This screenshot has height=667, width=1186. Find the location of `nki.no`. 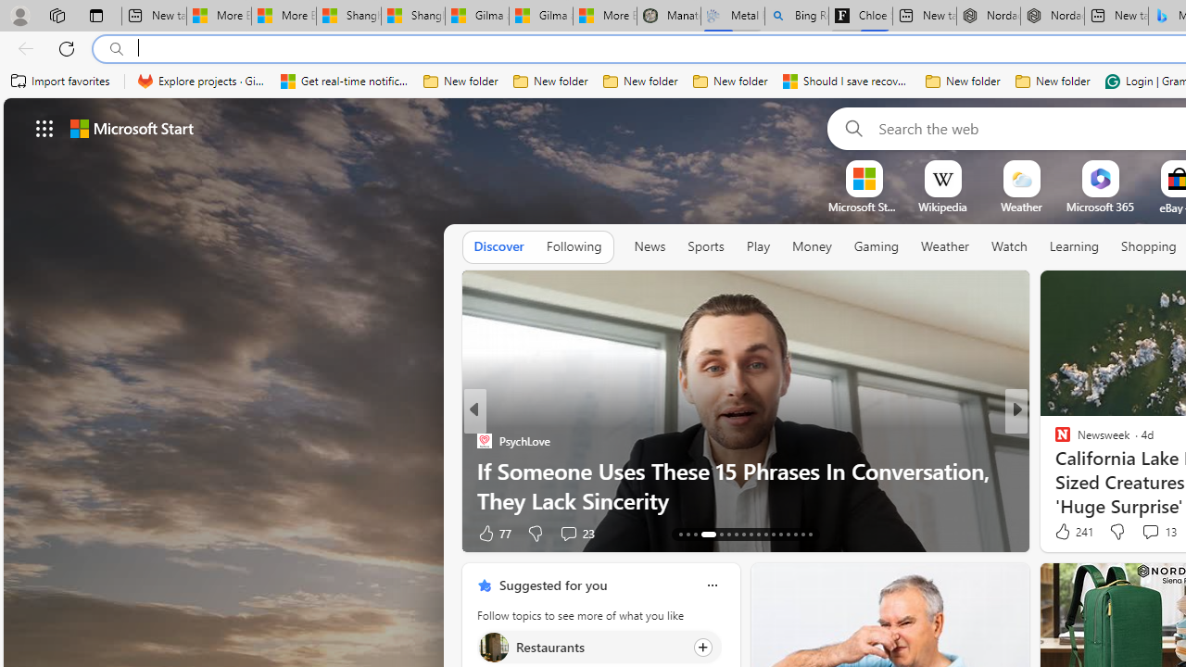

nki.no is located at coordinates (1062, 441).